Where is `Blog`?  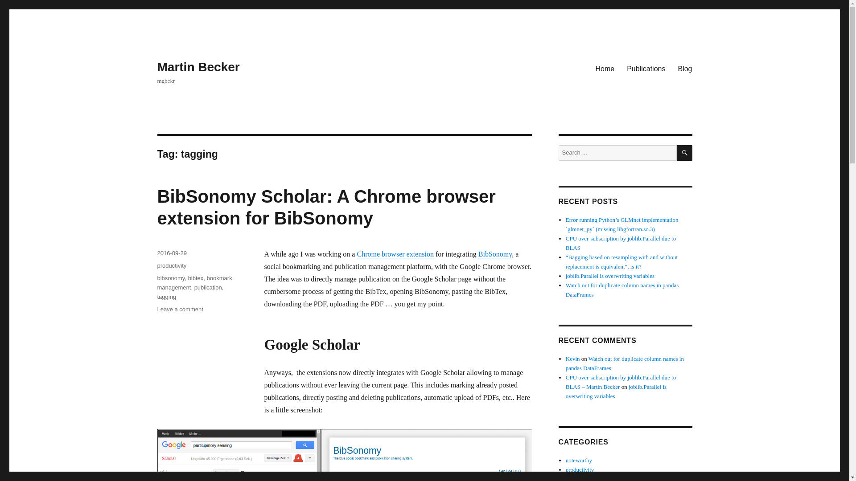 Blog is located at coordinates (685, 68).